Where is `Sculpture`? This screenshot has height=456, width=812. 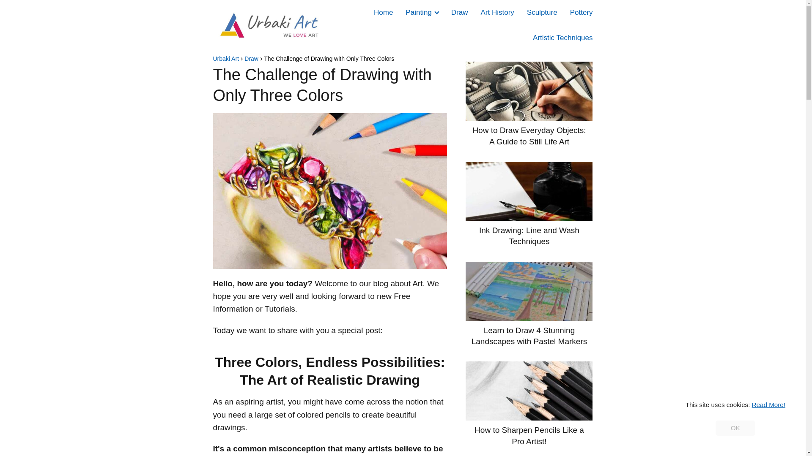 Sculpture is located at coordinates (542, 12).